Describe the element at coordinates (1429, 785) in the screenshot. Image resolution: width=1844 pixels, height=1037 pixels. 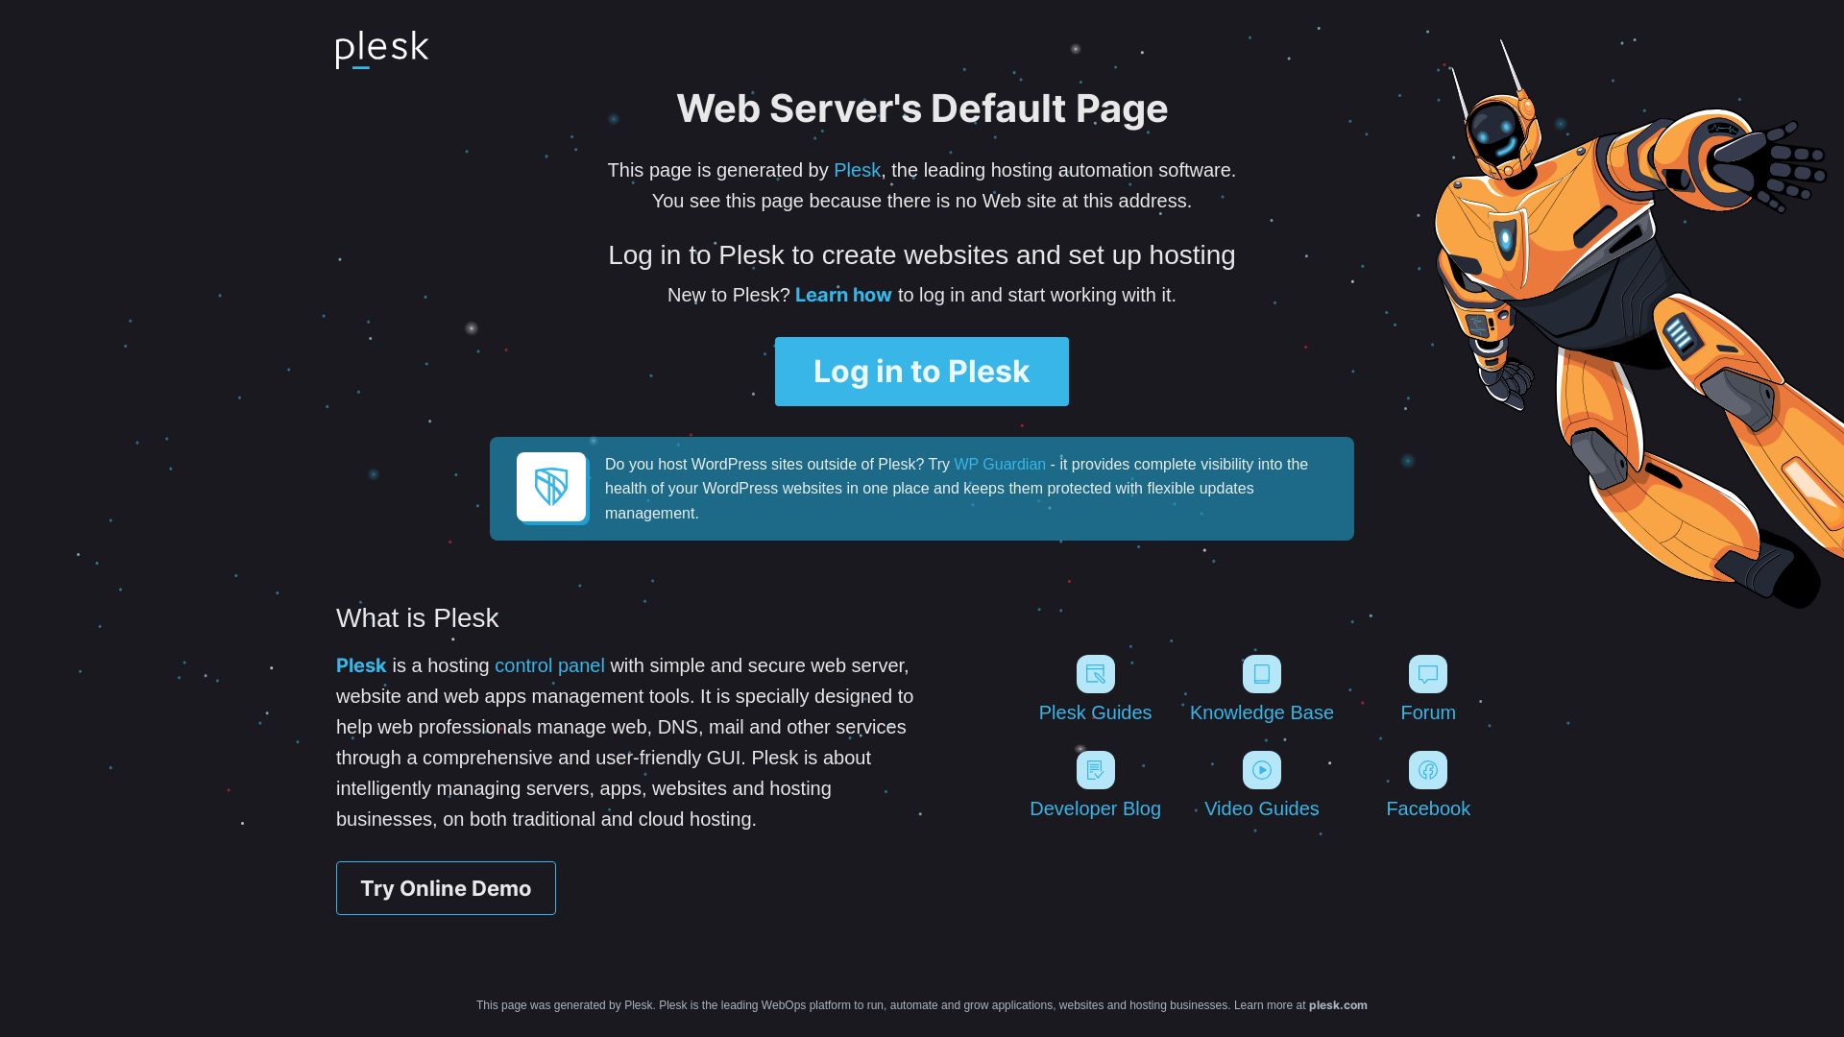
I see `Facebook` at that location.